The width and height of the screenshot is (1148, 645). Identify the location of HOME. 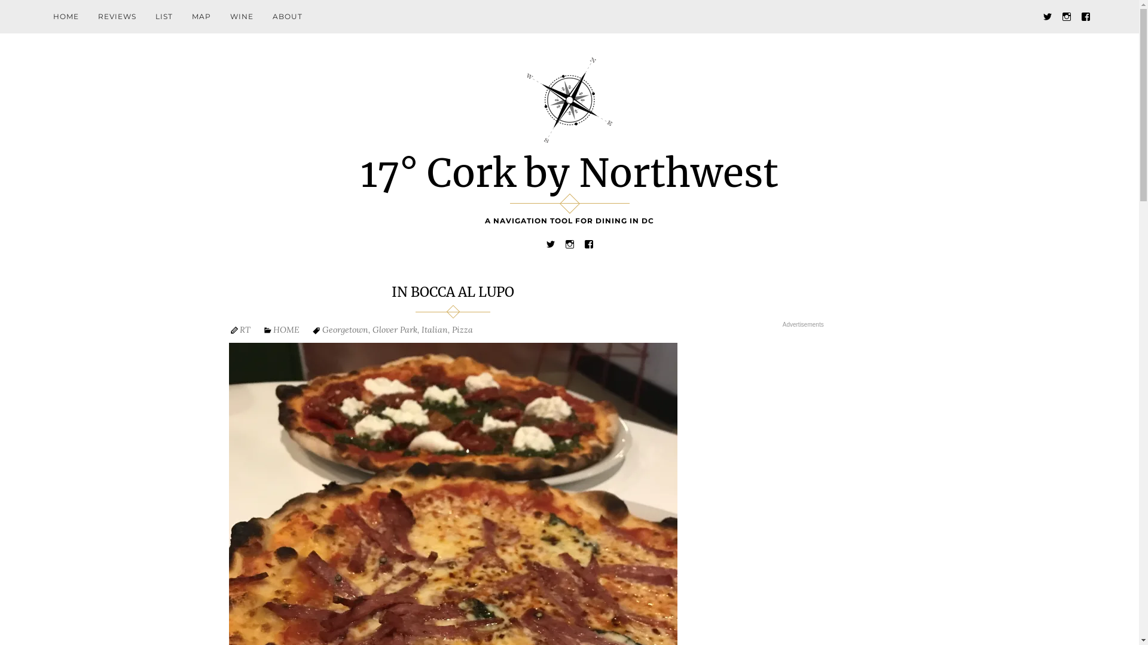
(66, 17).